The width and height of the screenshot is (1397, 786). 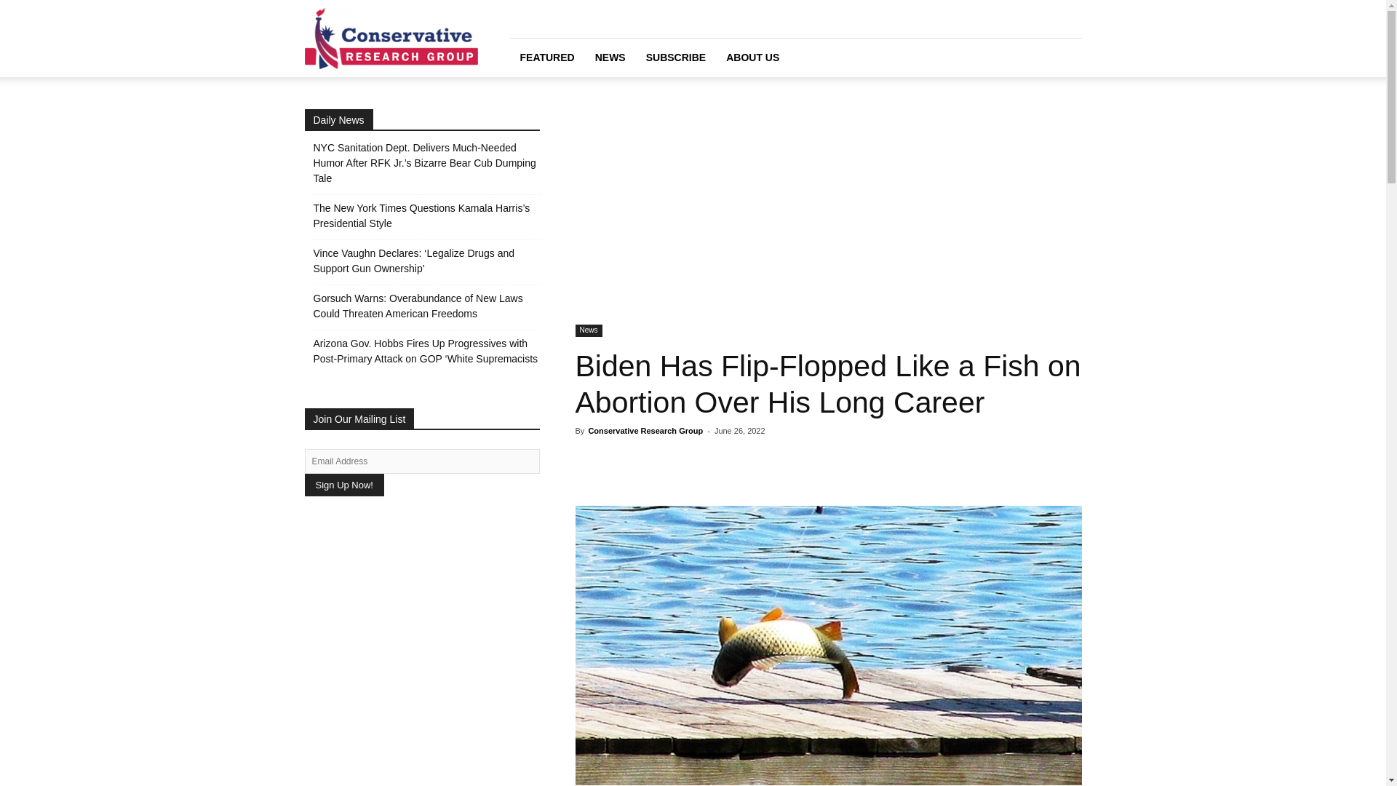 I want to click on Sign Up Now!, so click(x=343, y=485).